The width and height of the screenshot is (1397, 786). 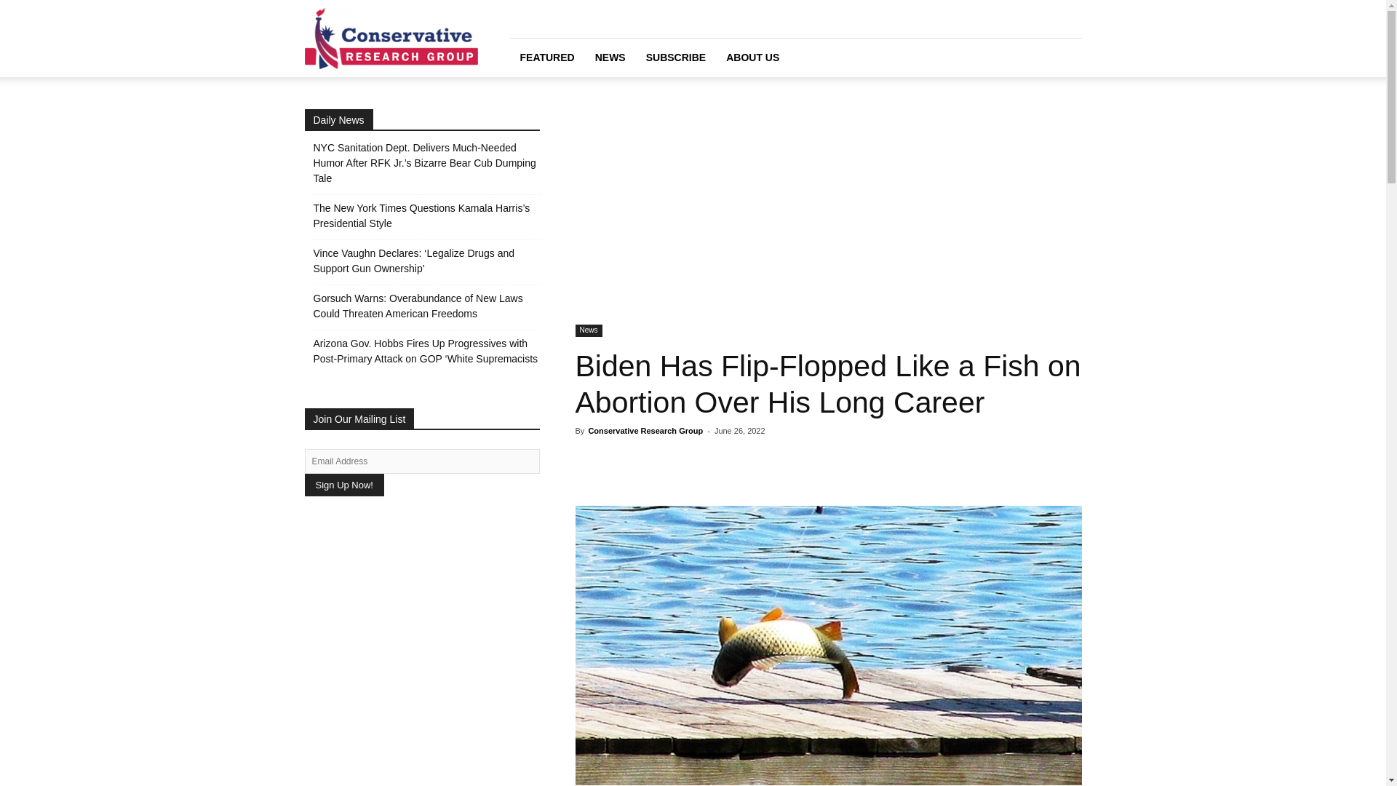 I want to click on Sign Up Now!, so click(x=343, y=485).